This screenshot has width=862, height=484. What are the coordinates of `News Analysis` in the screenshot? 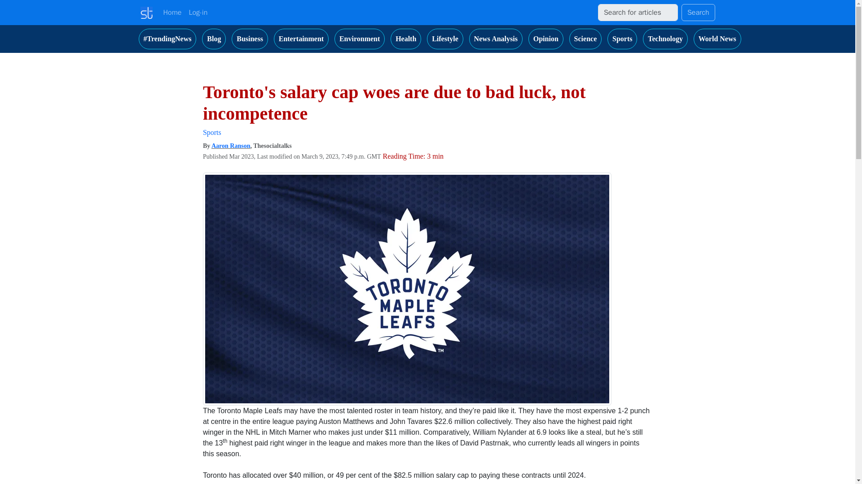 It's located at (496, 39).